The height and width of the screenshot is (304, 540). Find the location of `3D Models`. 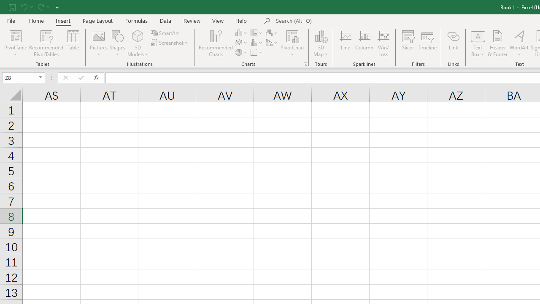

3D Models is located at coordinates (138, 35).